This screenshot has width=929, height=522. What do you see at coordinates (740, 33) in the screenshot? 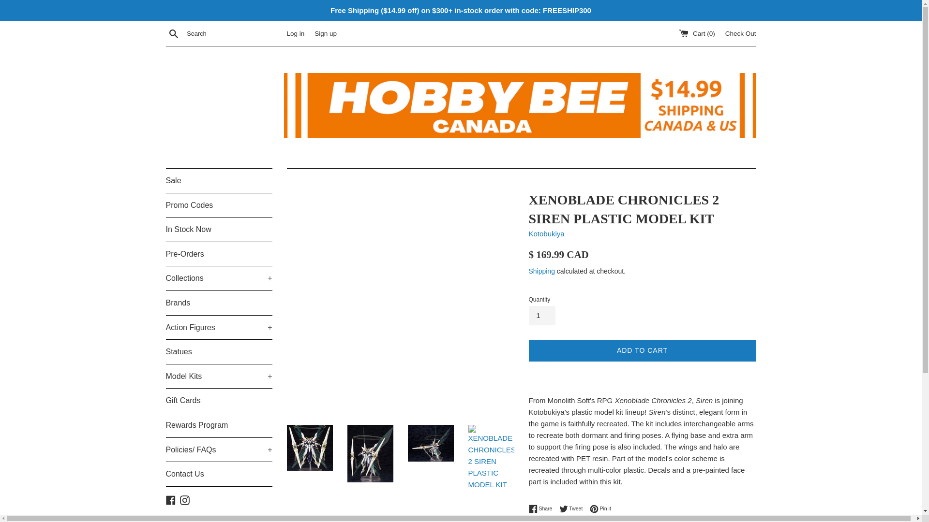
I see `Check Out` at bounding box center [740, 33].